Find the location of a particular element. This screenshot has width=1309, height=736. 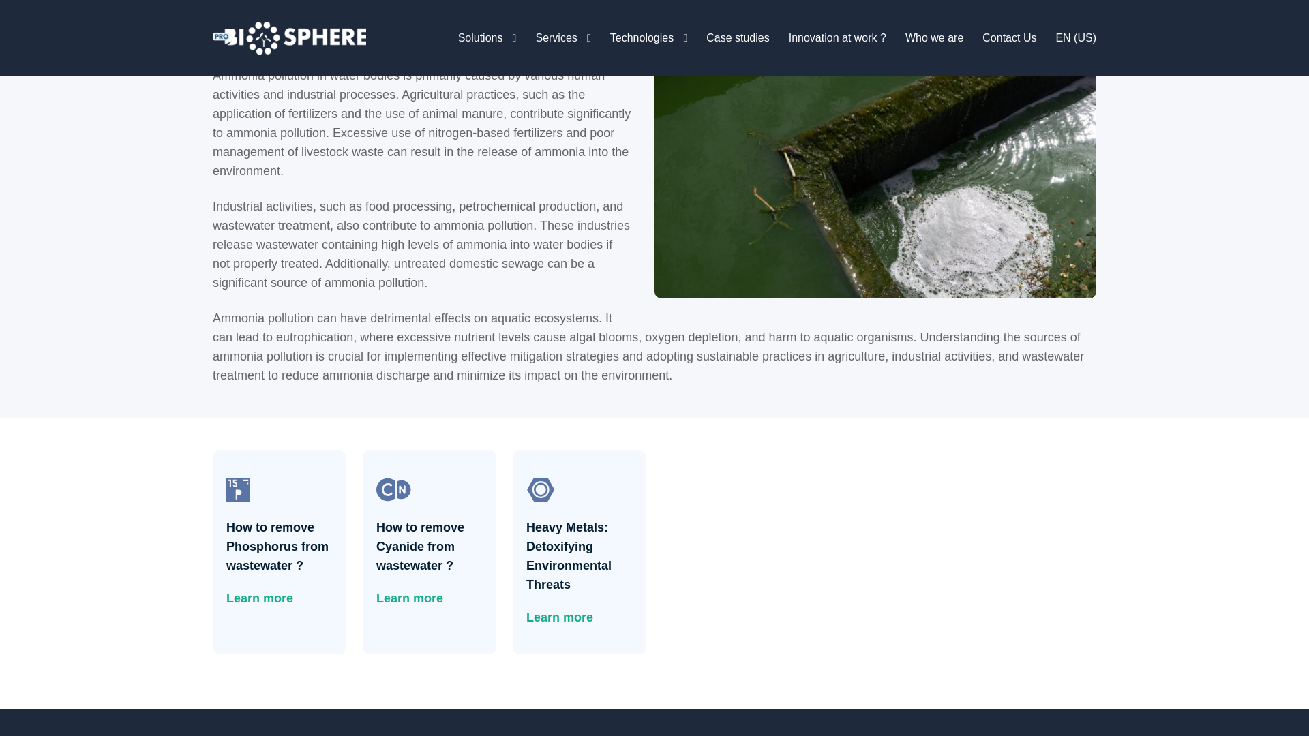

Heavy Metals: Detoxifying Environmental Threats is located at coordinates (579, 556).